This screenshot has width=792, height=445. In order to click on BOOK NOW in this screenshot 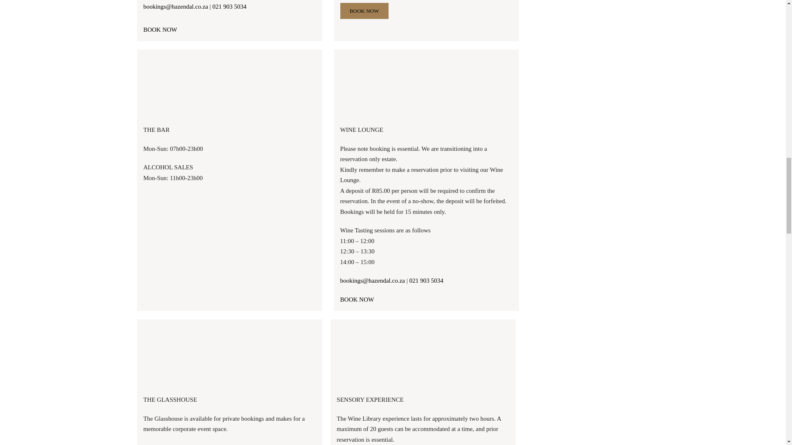, I will do `click(365, 11)`.